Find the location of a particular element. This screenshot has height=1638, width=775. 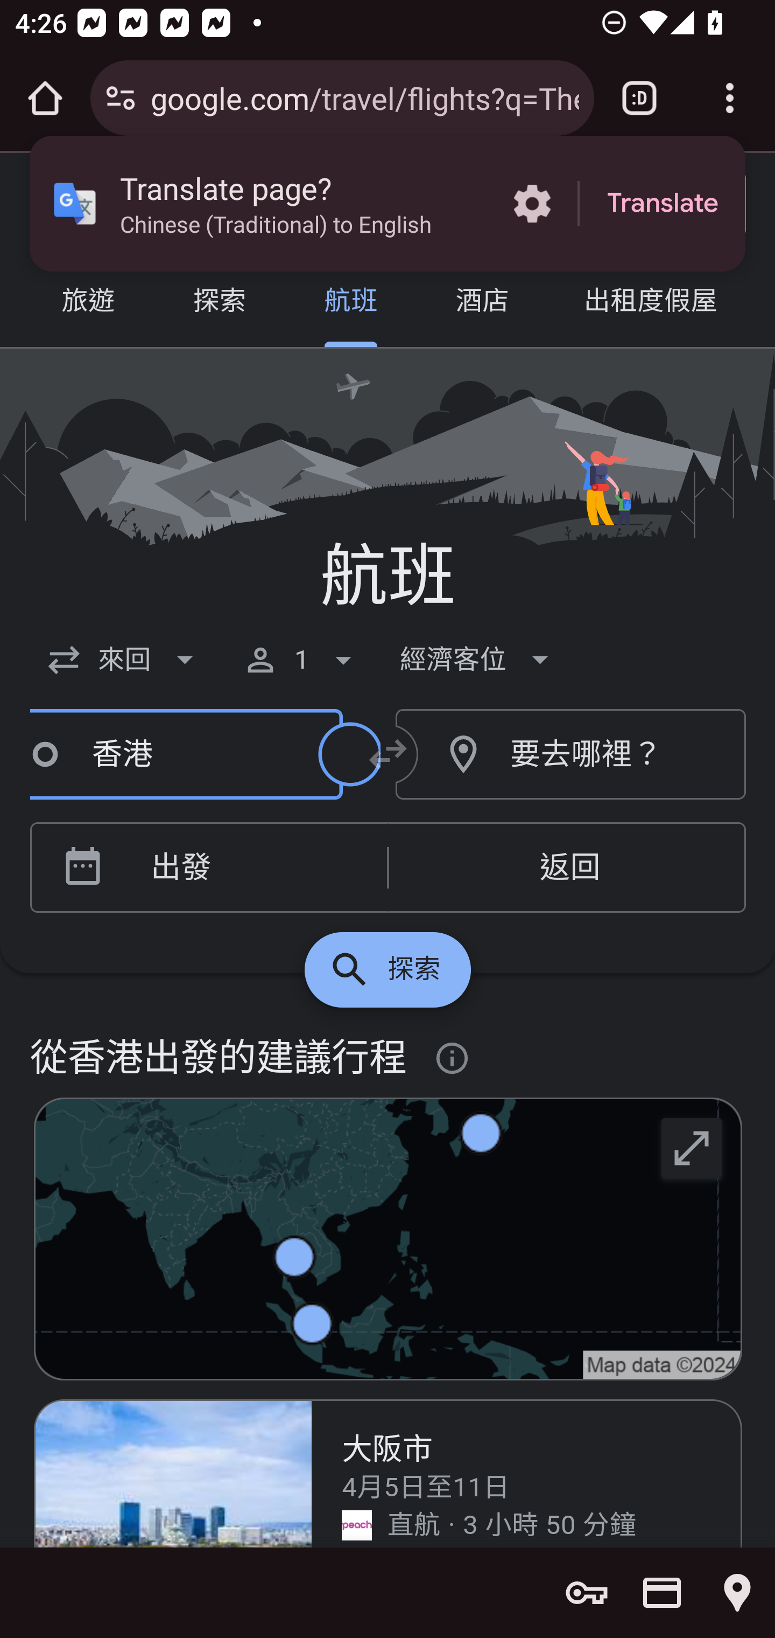

航班  is located at coordinates (351, 303).